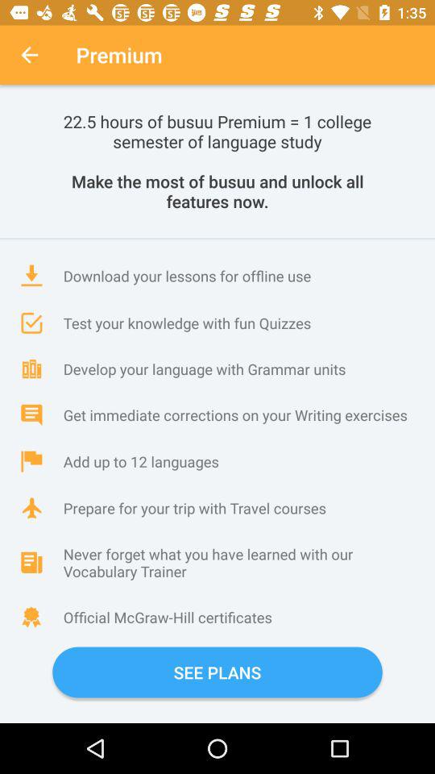 This screenshot has height=774, width=435. Describe the element at coordinates (29, 55) in the screenshot. I see `turn off the app next to the premium item` at that location.